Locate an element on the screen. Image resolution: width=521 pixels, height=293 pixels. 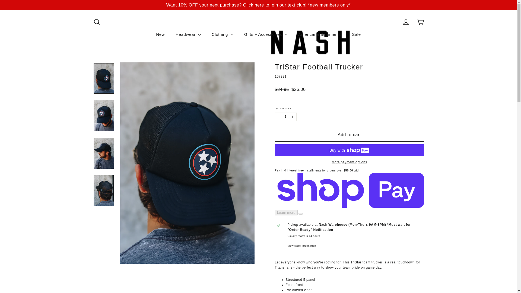
icon-cart is located at coordinates (420, 22).